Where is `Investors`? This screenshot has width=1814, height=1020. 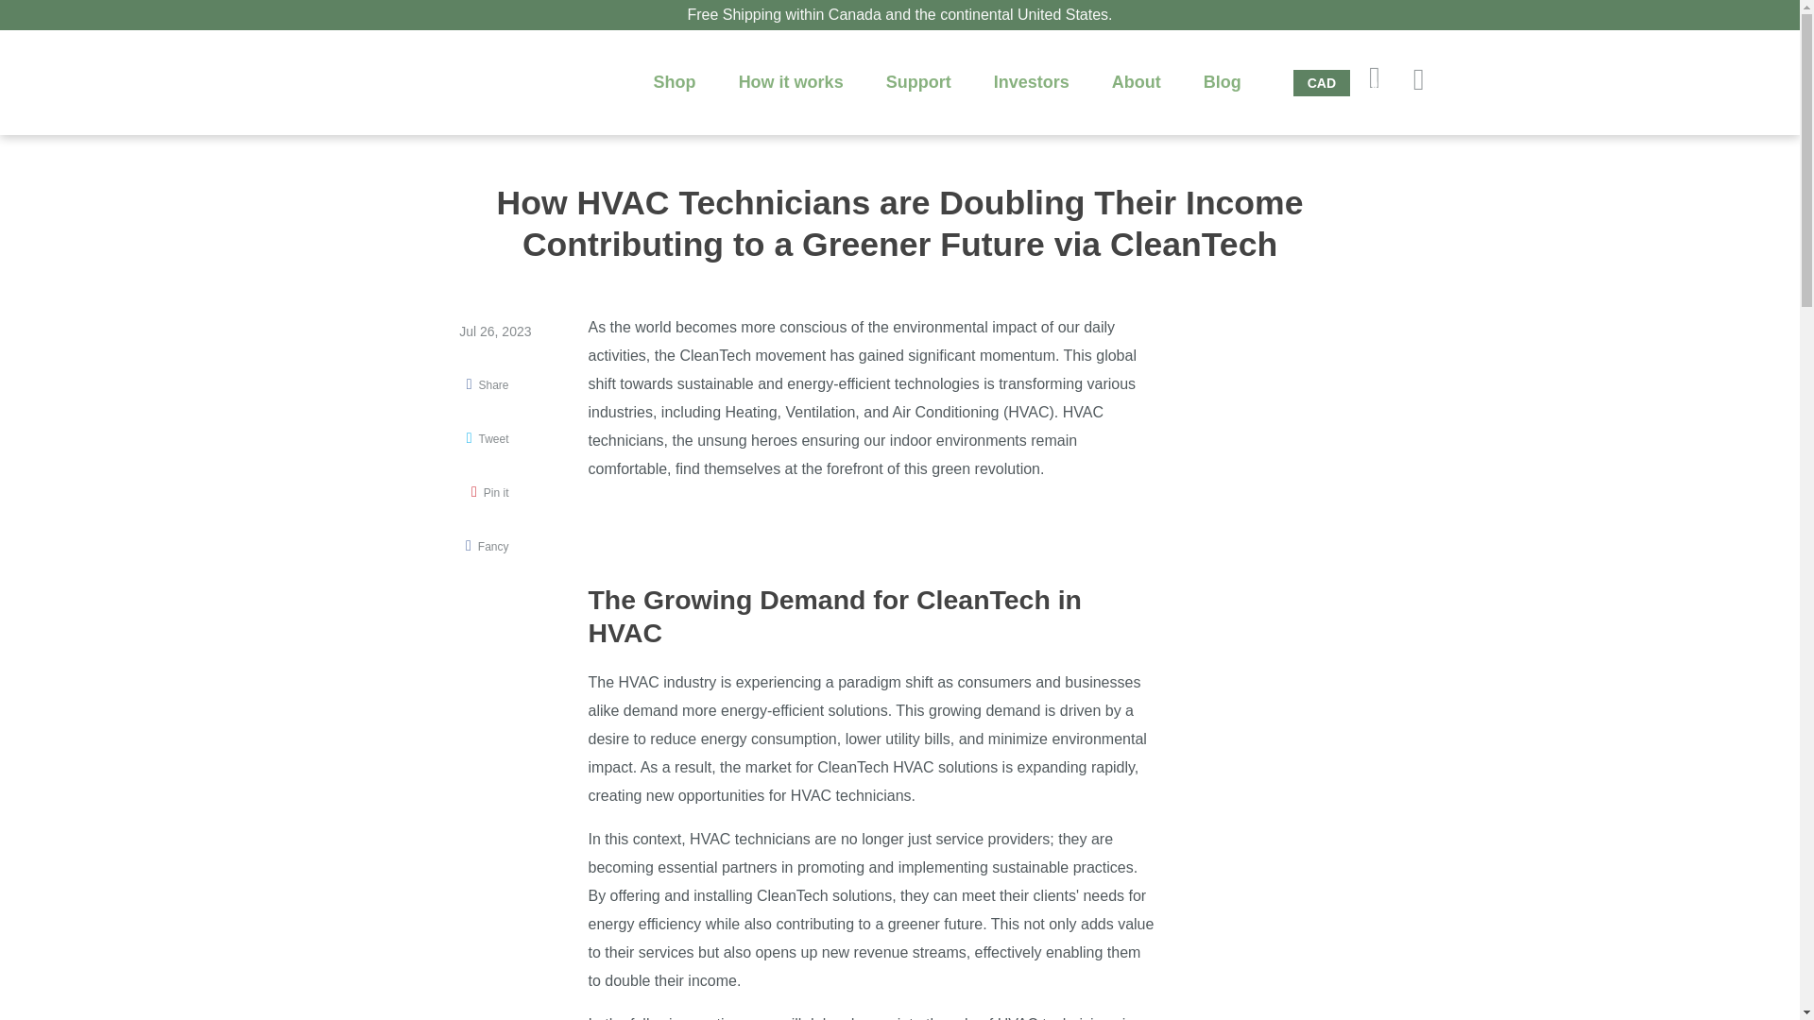 Investors is located at coordinates (1032, 81).